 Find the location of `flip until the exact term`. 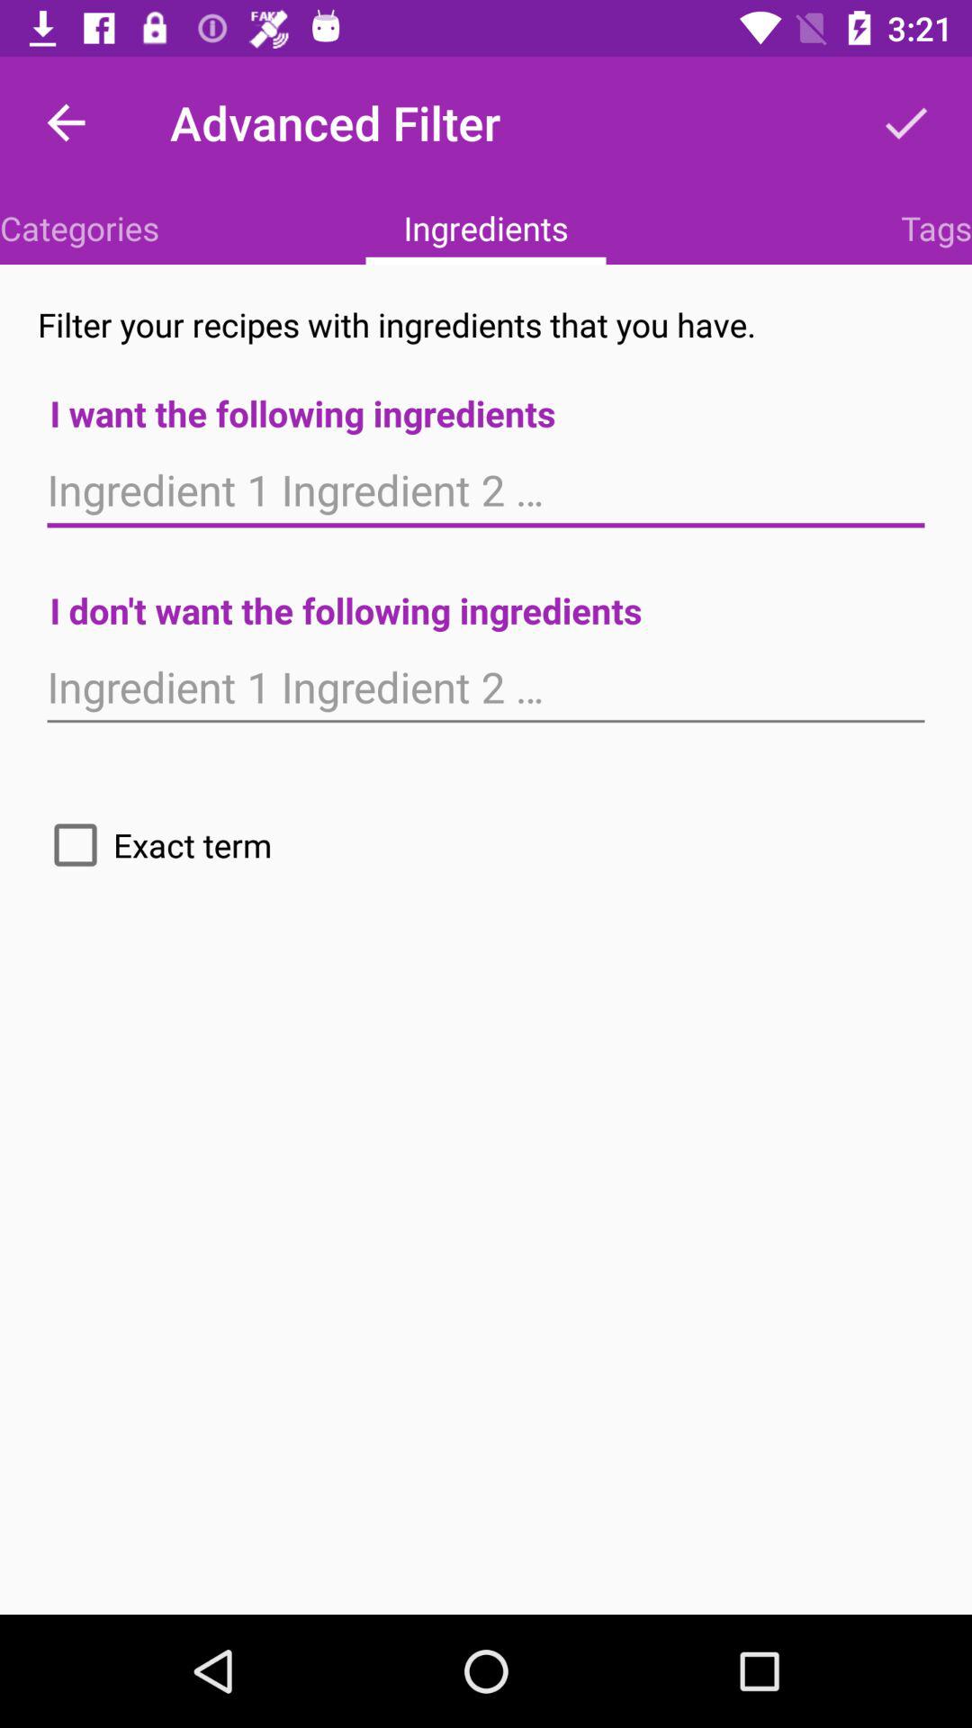

flip until the exact term is located at coordinates (155, 844).